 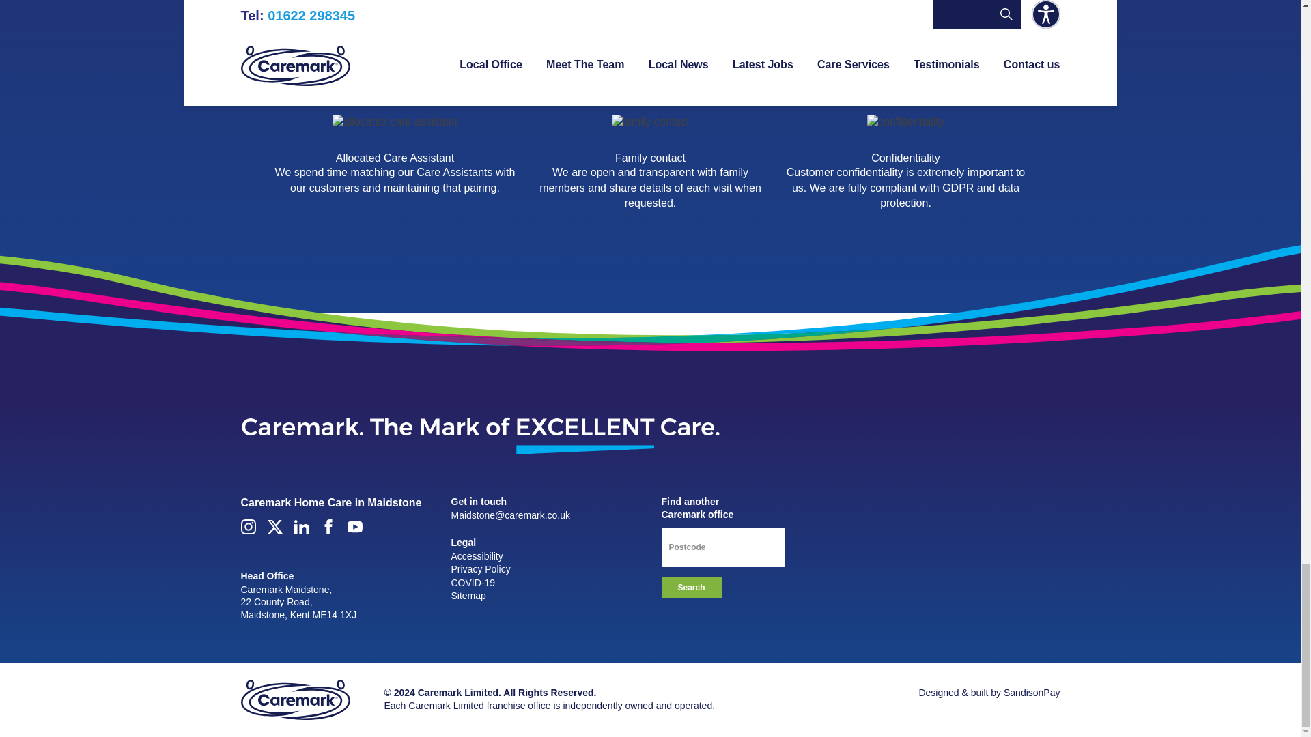 I want to click on Facebook, so click(x=328, y=527).